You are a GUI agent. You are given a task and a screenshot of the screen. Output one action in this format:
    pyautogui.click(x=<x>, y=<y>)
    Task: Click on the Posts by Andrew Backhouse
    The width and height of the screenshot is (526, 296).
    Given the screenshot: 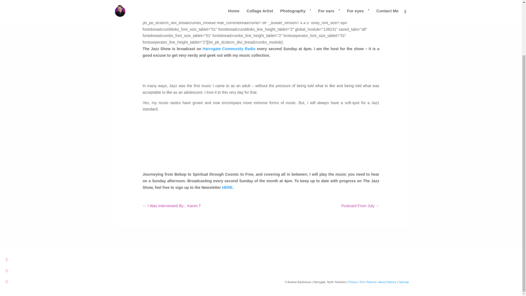 What is the action you would take?
    pyautogui.click(x=164, y=4)
    